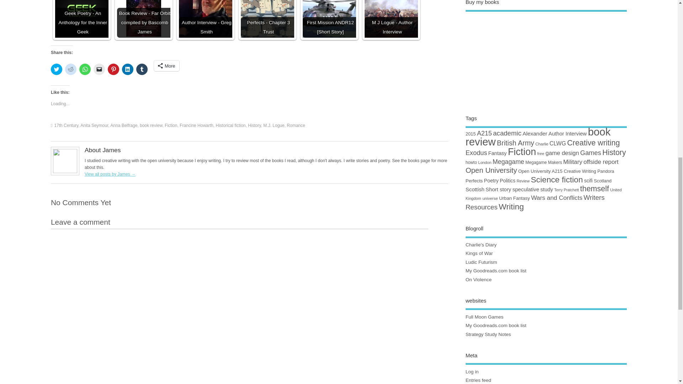 The image size is (683, 384). I want to click on Author Interview - Greg Smith, so click(206, 18).